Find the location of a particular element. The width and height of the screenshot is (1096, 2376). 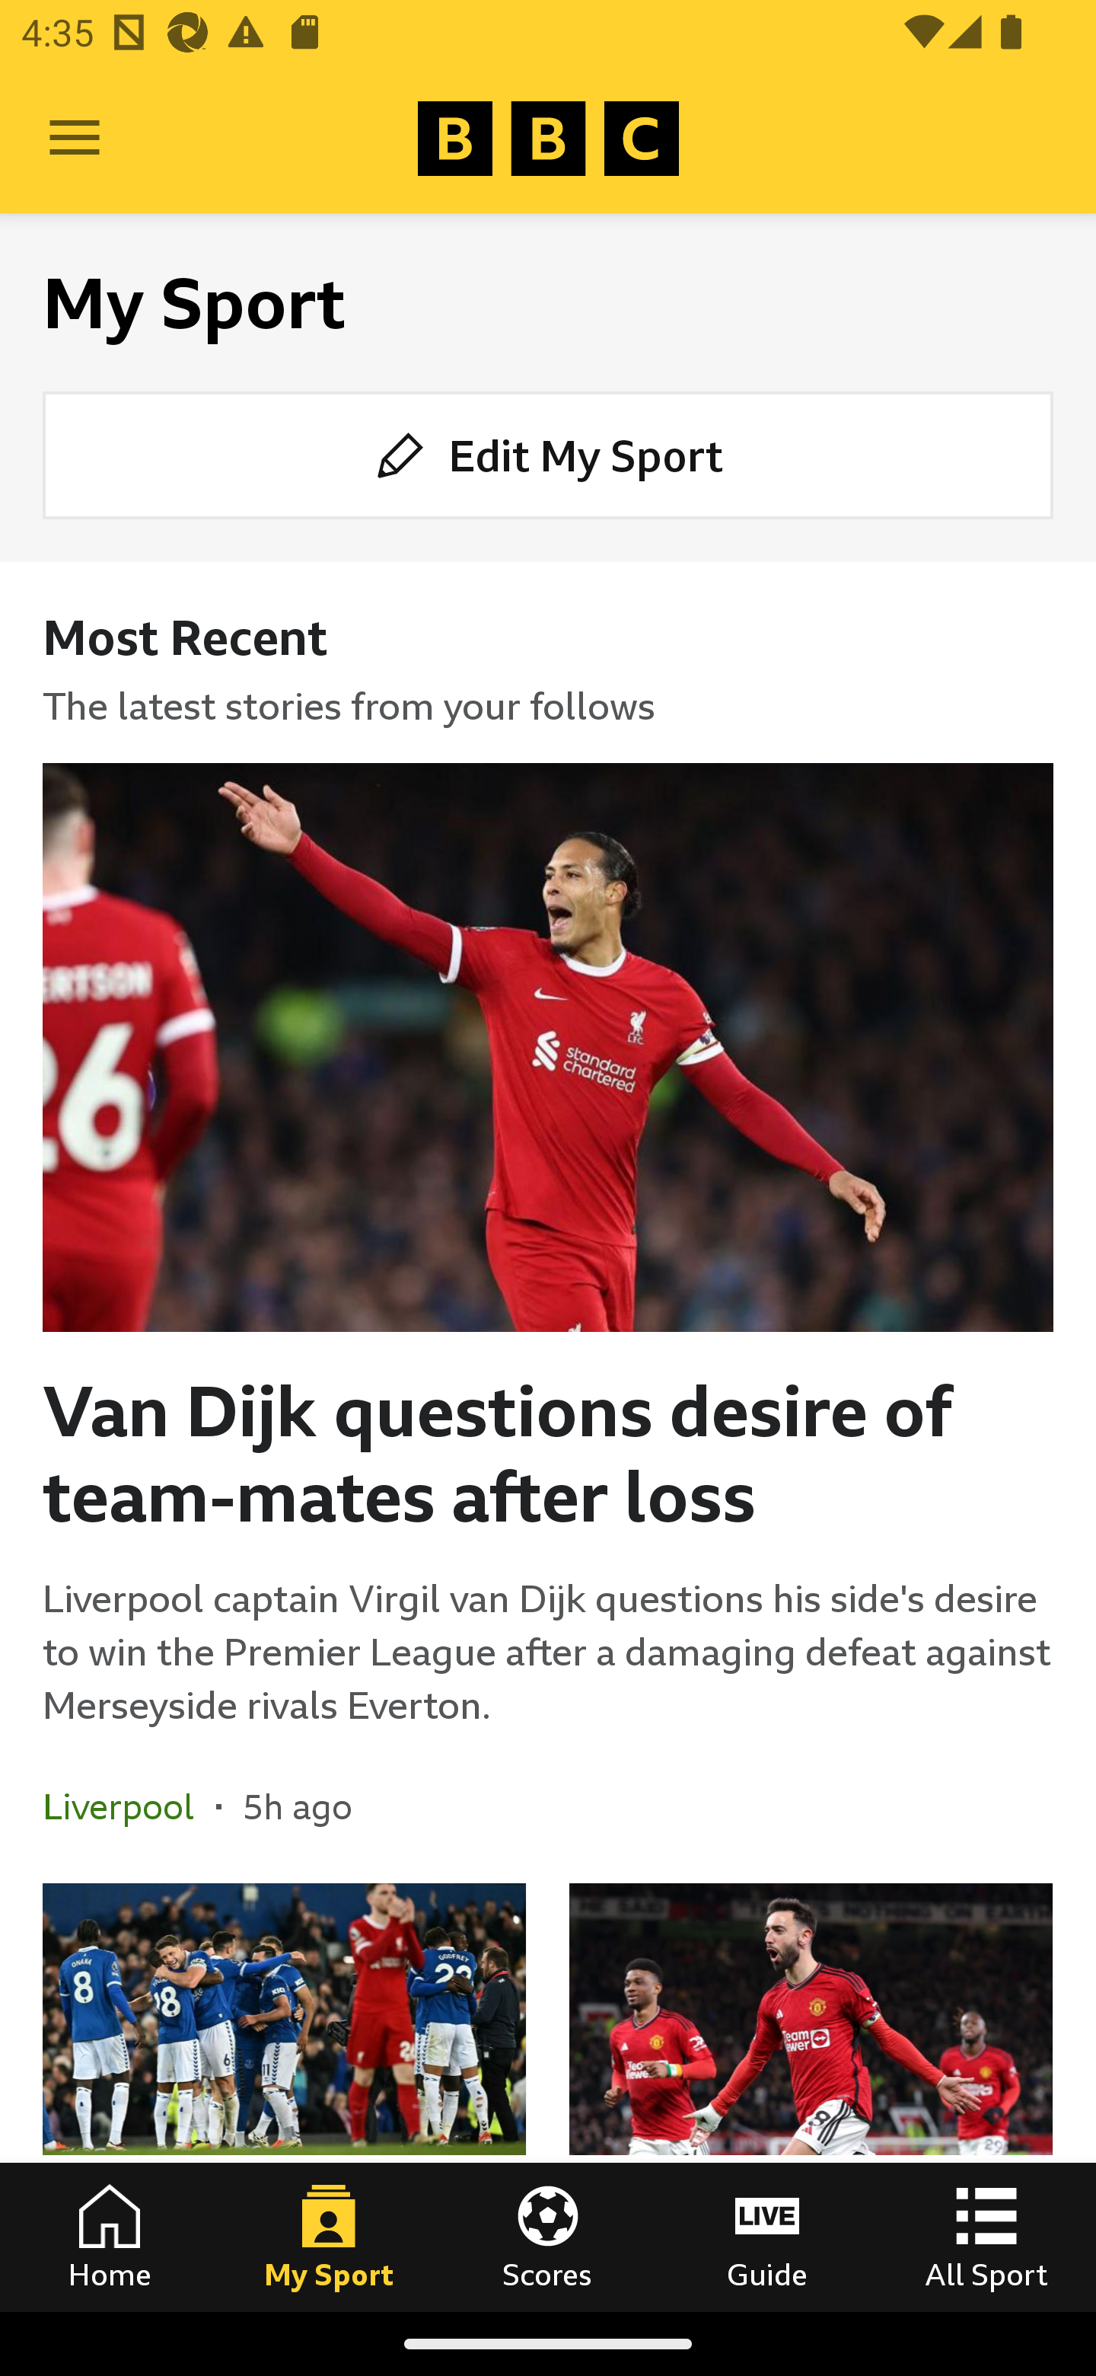

Scores is located at coordinates (548, 2237).